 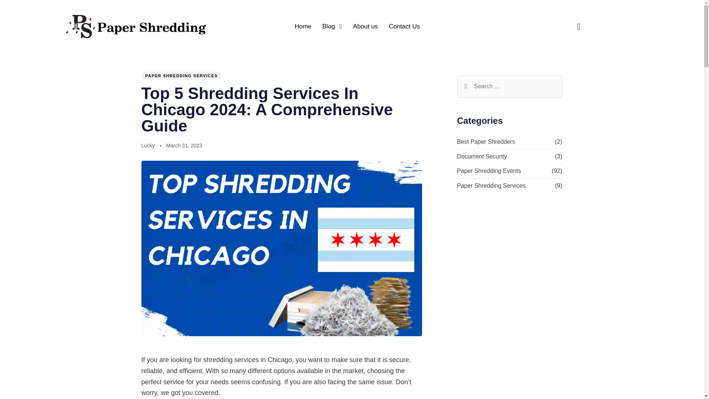 What do you see at coordinates (148, 145) in the screenshot?
I see `Lucky` at bounding box center [148, 145].